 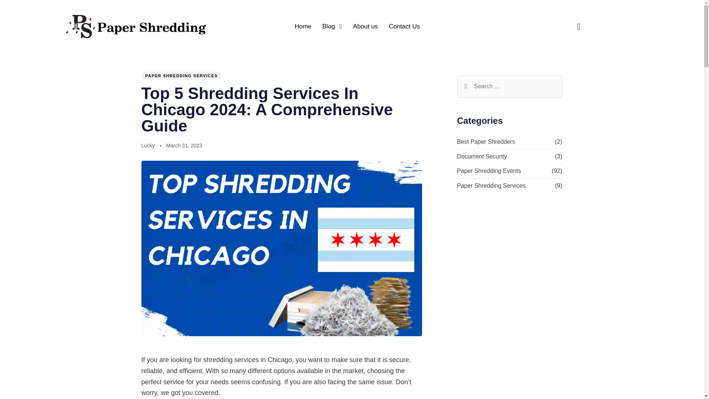 What do you see at coordinates (148, 145) in the screenshot?
I see `Lucky` at bounding box center [148, 145].